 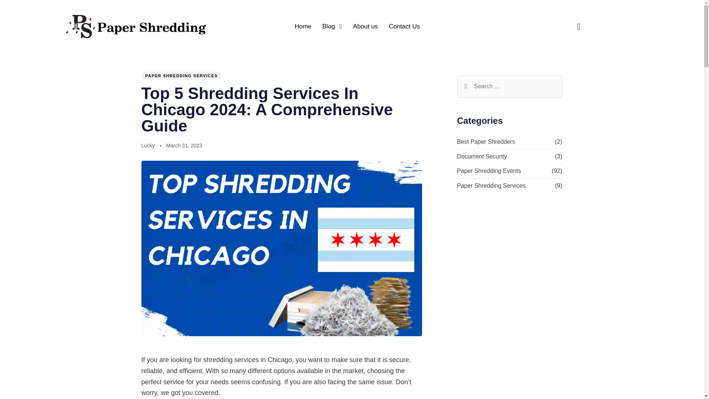 What do you see at coordinates (148, 145) in the screenshot?
I see `Lucky` at bounding box center [148, 145].